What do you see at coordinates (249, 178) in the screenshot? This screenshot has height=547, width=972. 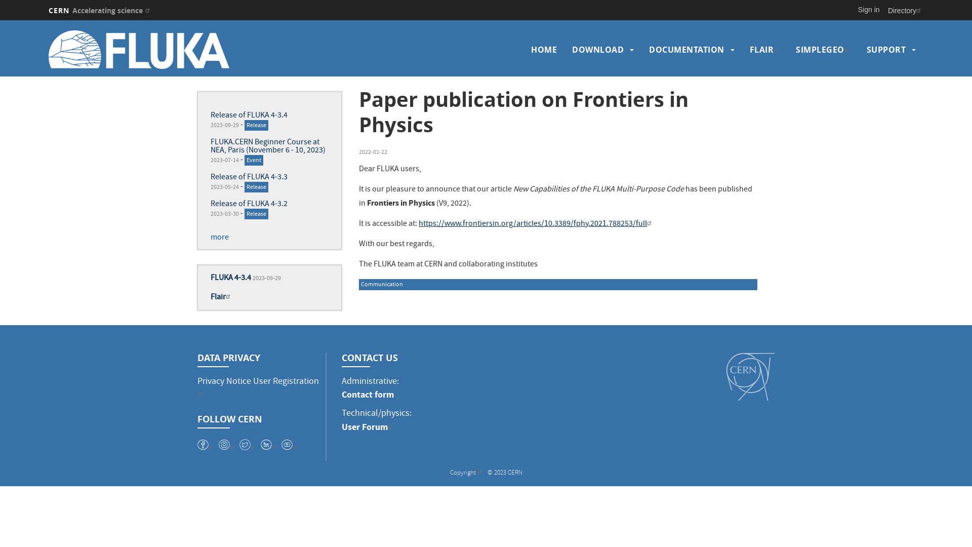 I see `Release of FLUKA 4-3.3` at bounding box center [249, 178].